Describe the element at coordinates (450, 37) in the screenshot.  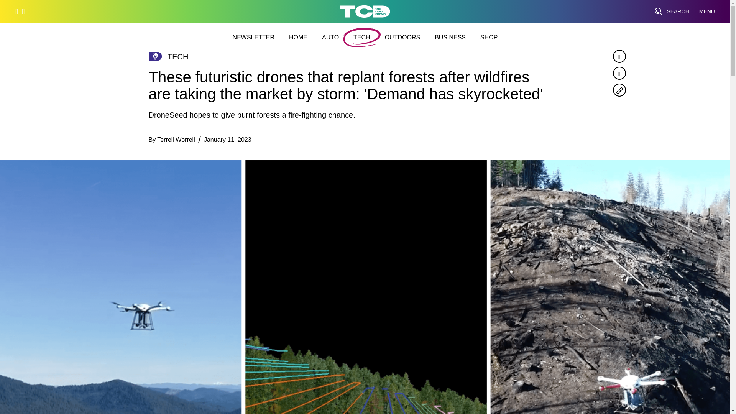
I see `BUSINESS` at that location.